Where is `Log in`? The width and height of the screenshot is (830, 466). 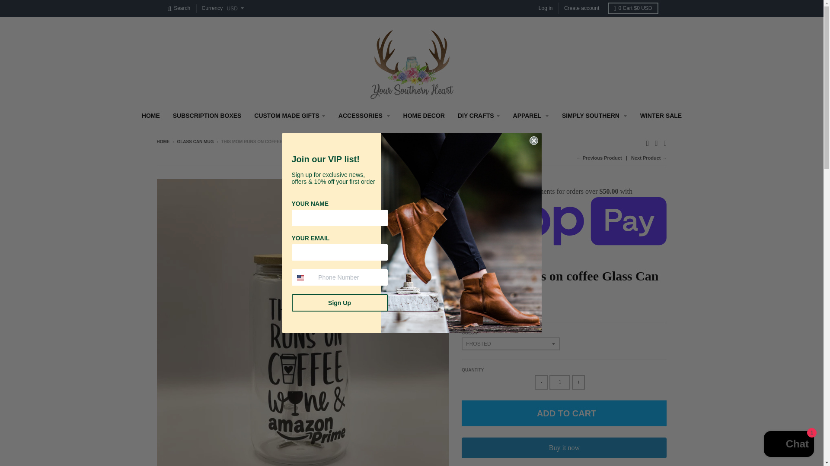 Log in is located at coordinates (546, 9).